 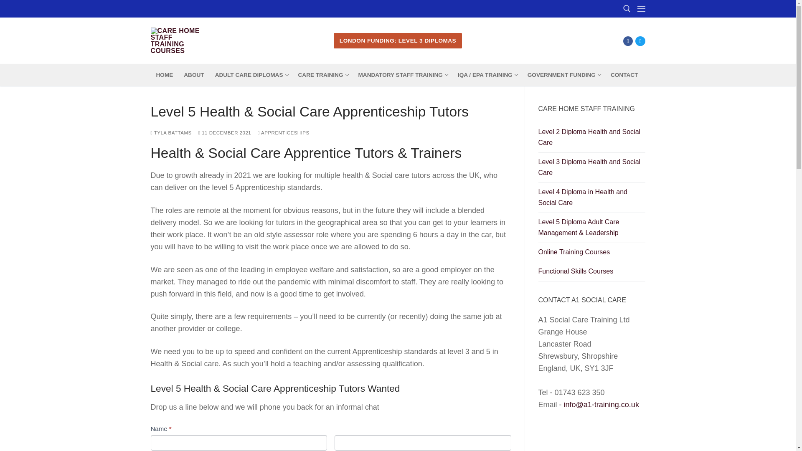 What do you see at coordinates (628, 41) in the screenshot?
I see `Twitter` at bounding box center [628, 41].